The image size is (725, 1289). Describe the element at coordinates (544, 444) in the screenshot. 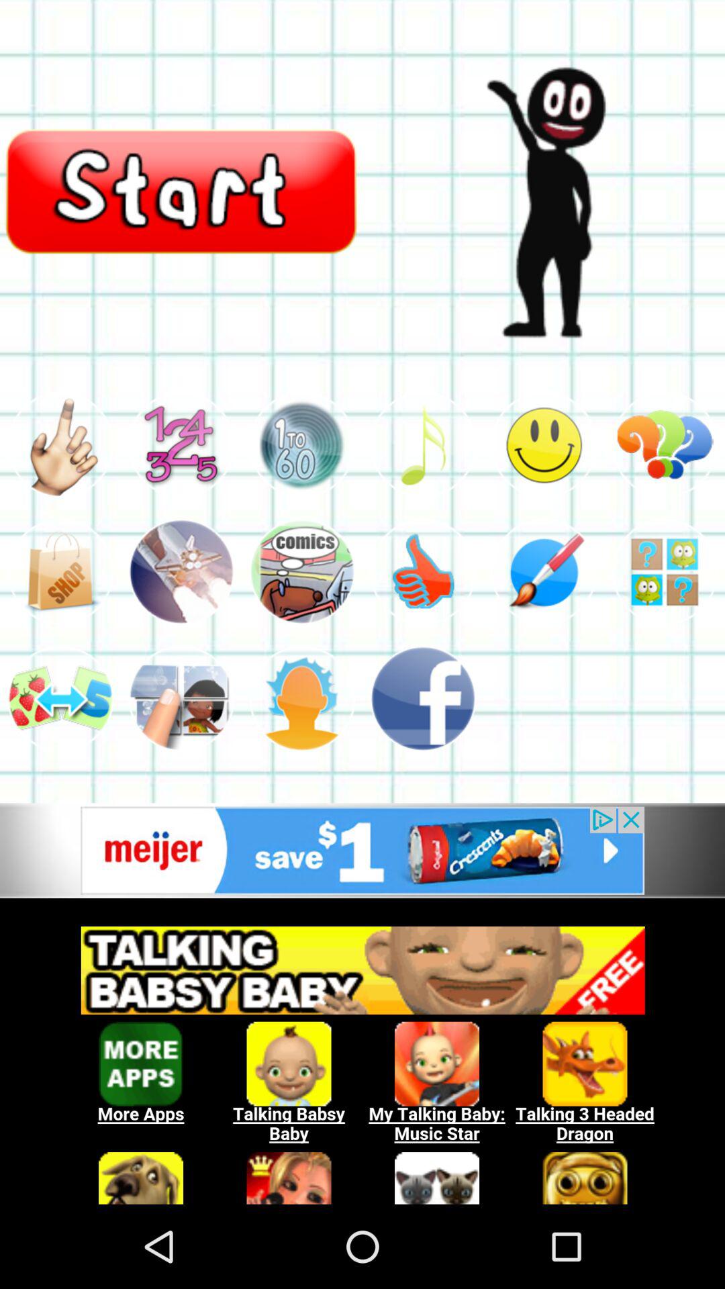

I see `choose this` at that location.